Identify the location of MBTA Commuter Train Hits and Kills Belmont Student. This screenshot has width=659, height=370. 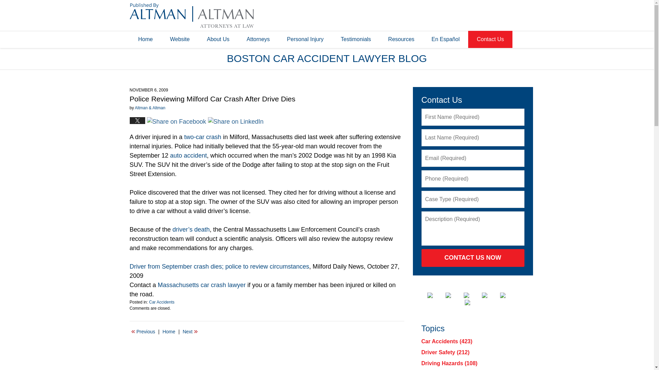
(190, 331).